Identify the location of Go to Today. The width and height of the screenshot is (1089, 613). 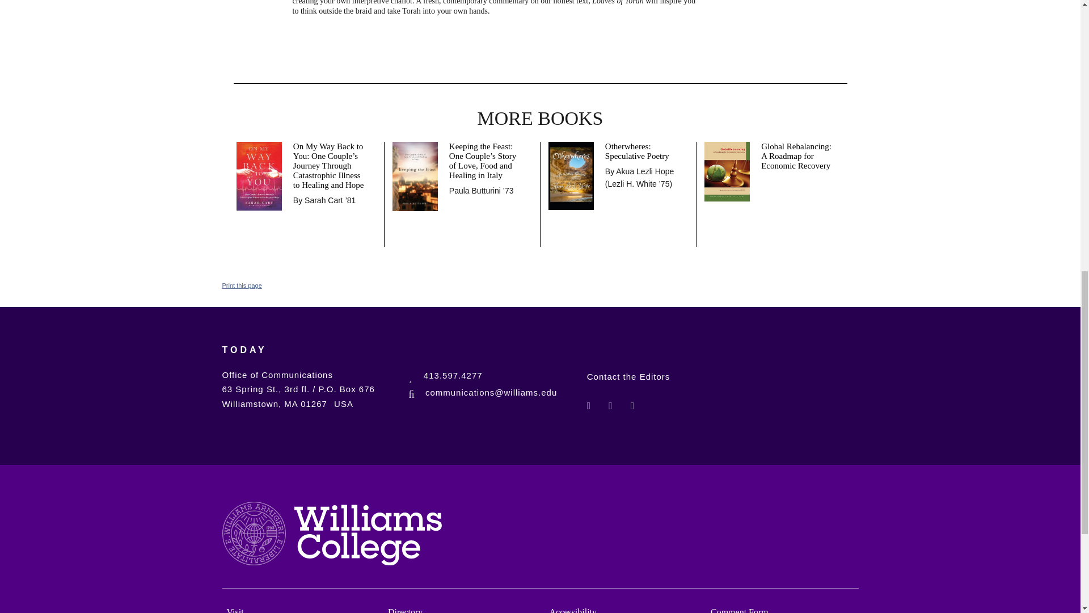
(244, 358).